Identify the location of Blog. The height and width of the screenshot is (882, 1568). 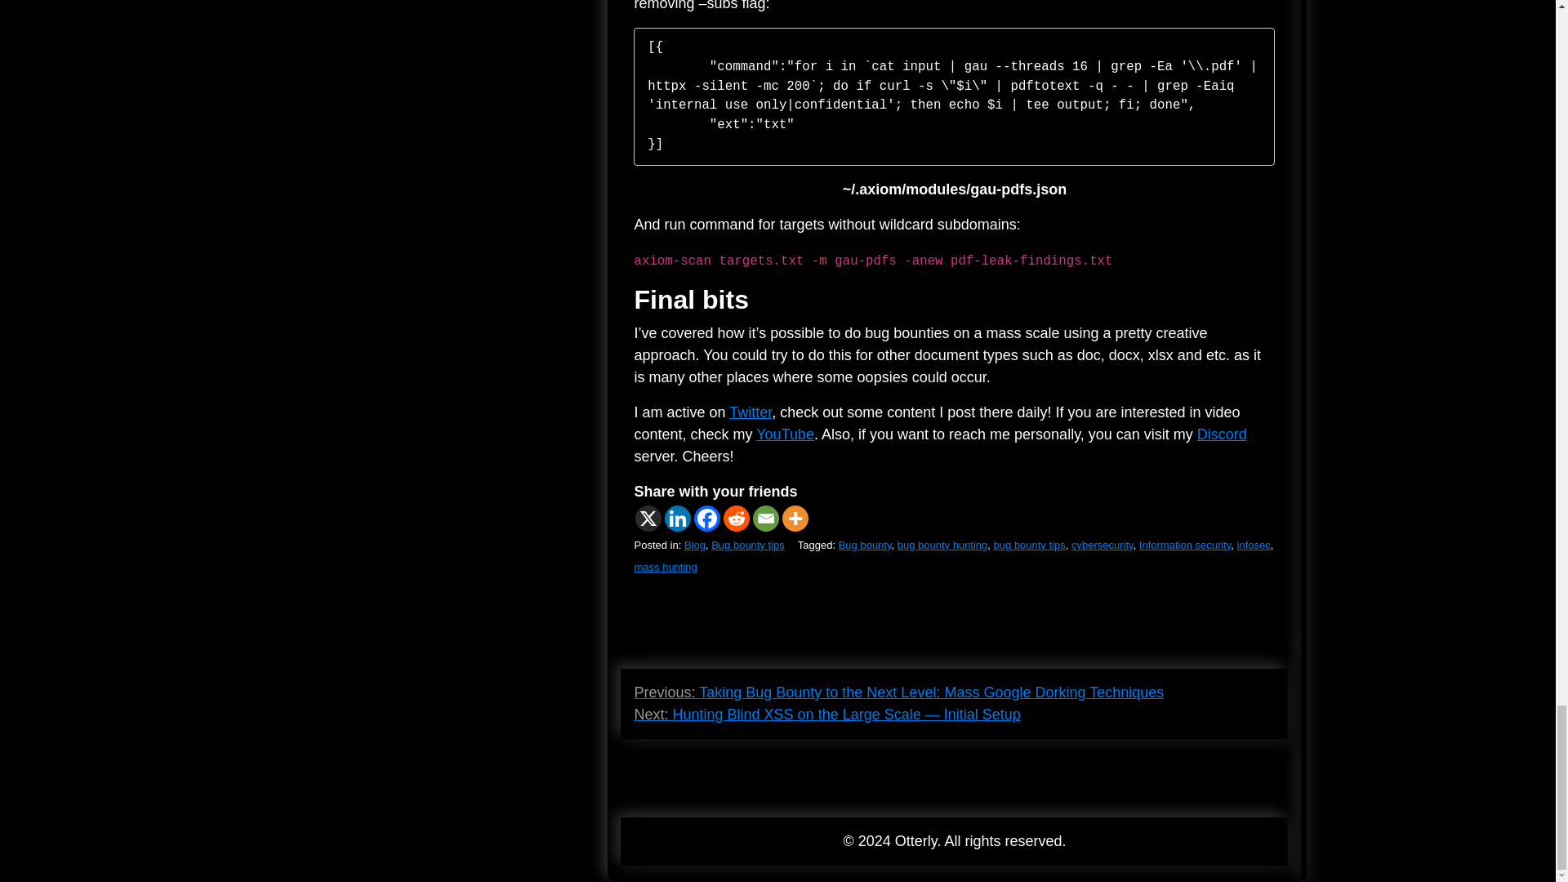
(694, 545).